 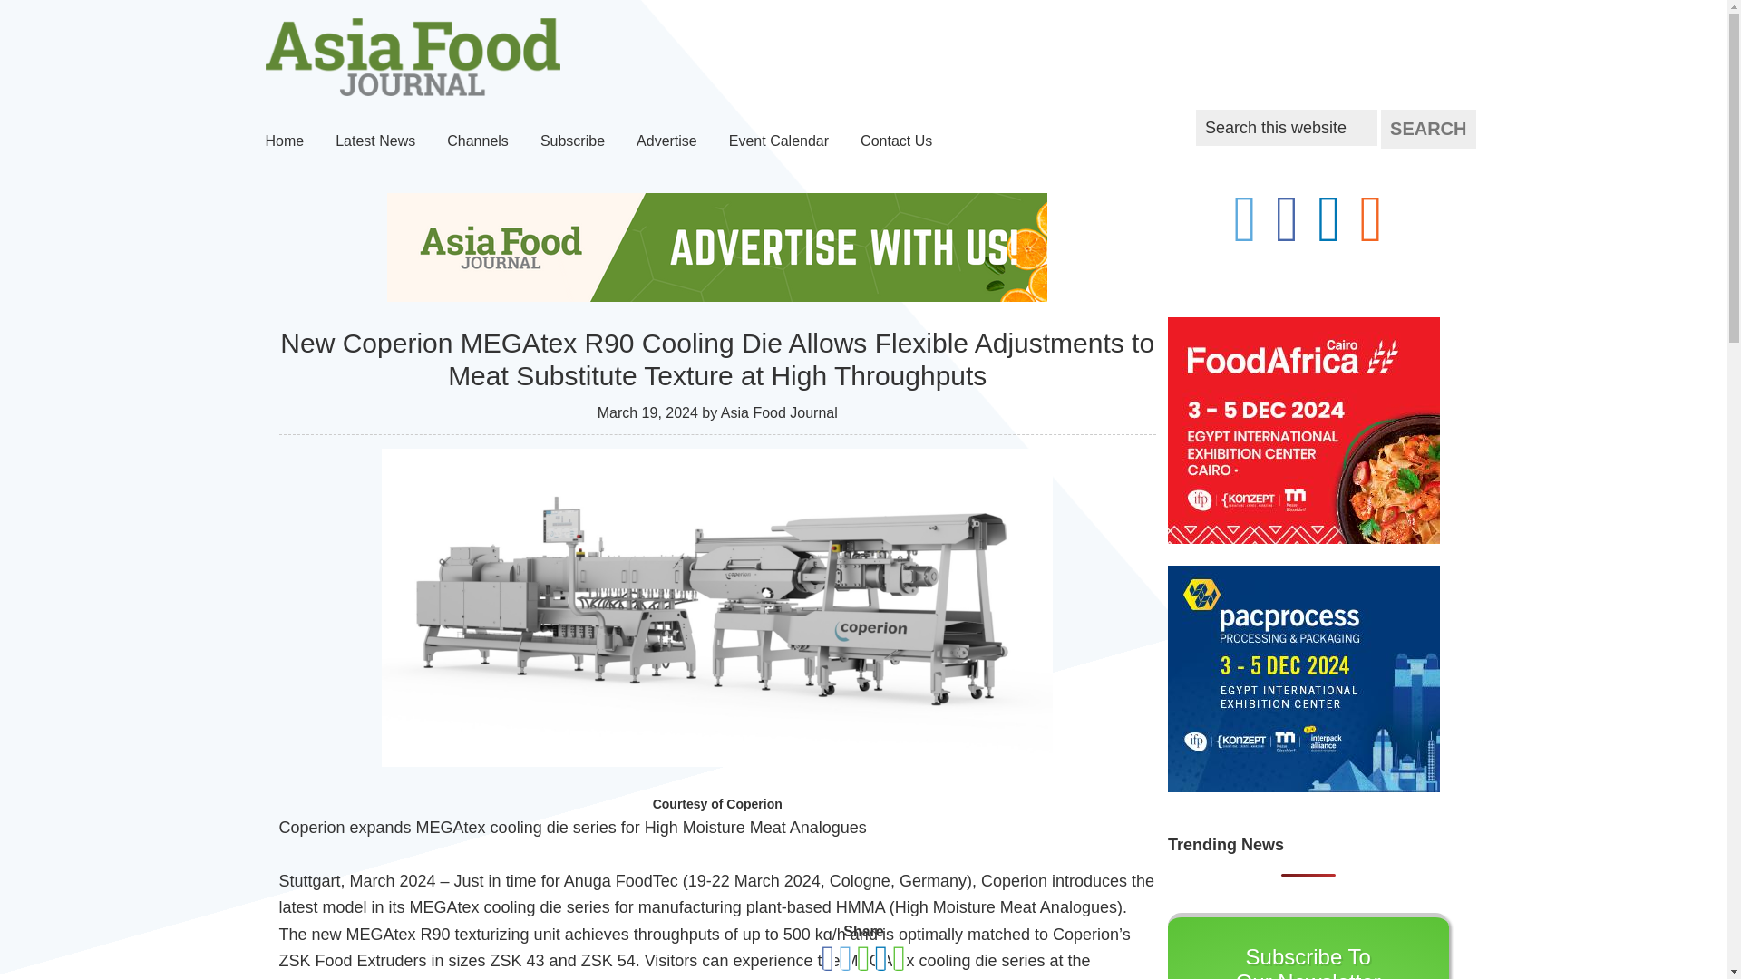 I want to click on Channels, so click(x=478, y=141).